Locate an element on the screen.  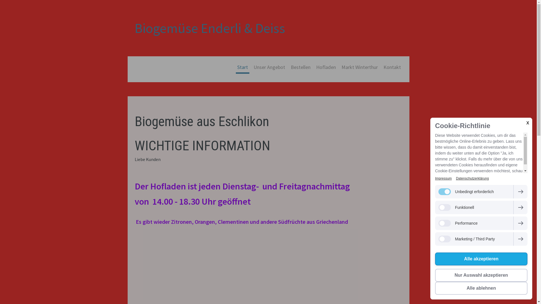
Kontakt is located at coordinates (392, 68).